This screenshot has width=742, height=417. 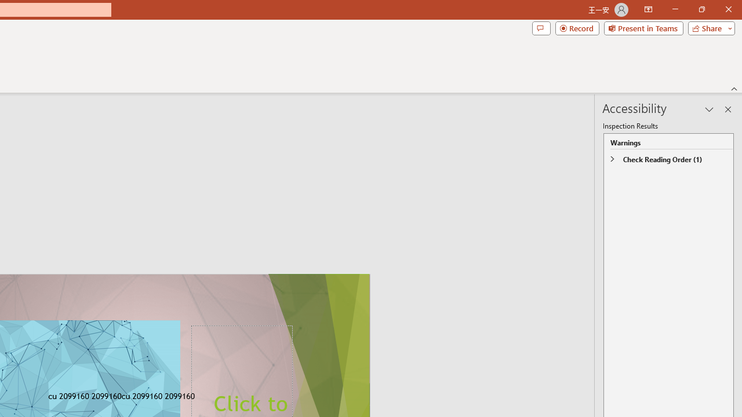 What do you see at coordinates (558, 27) in the screenshot?
I see `2304.09121v3.pdf` at bounding box center [558, 27].